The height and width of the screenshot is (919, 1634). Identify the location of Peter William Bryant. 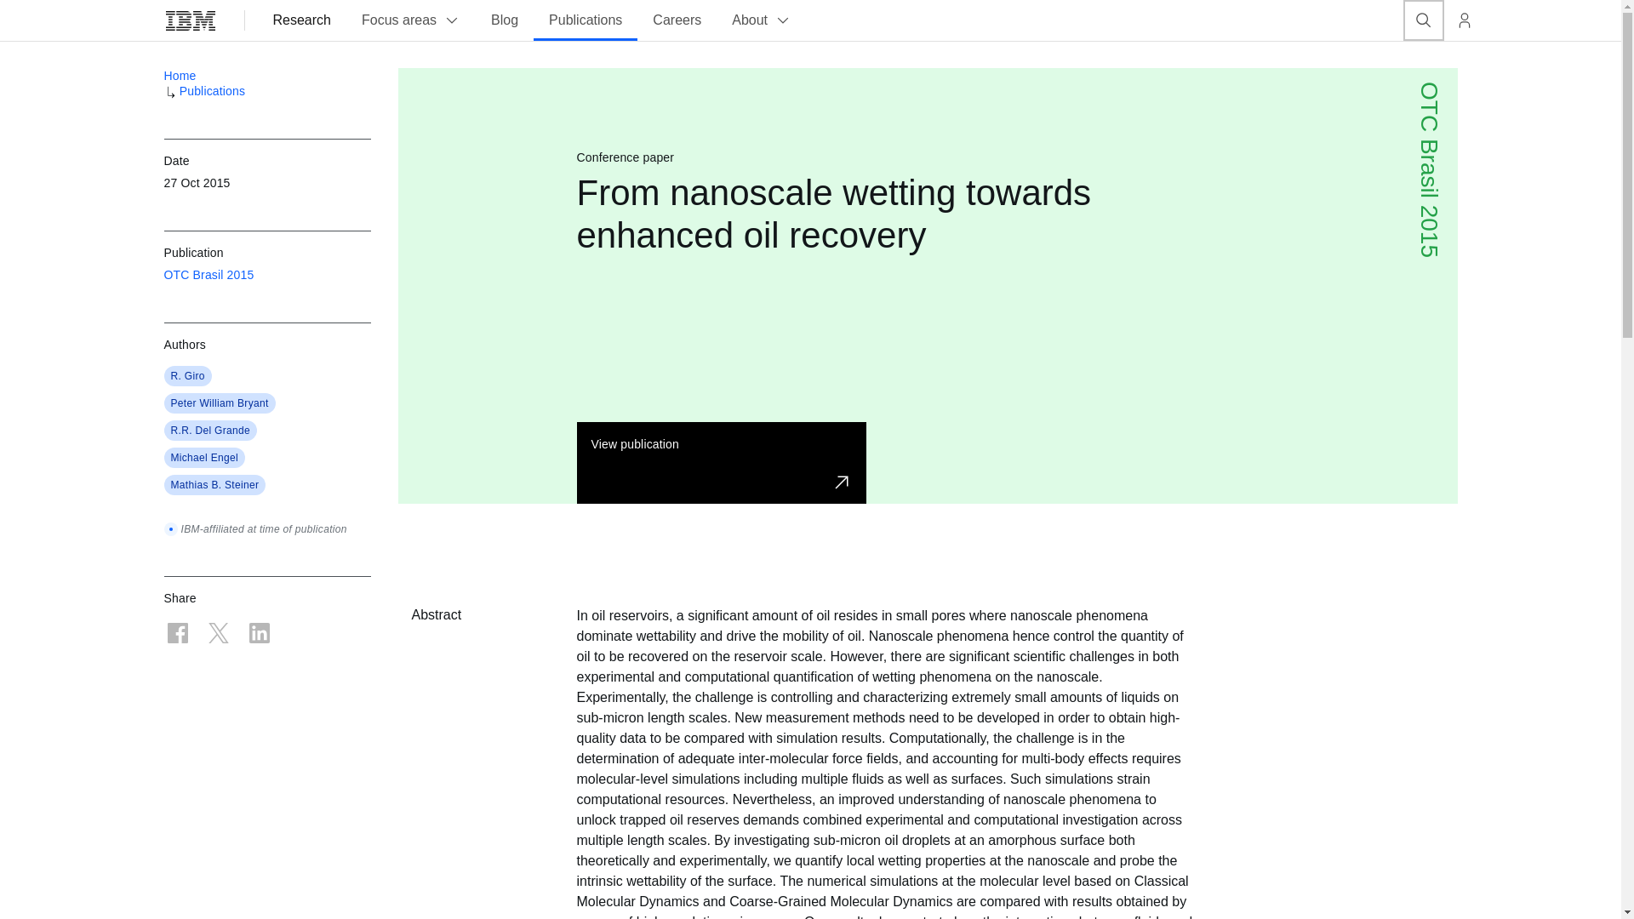
(218, 402).